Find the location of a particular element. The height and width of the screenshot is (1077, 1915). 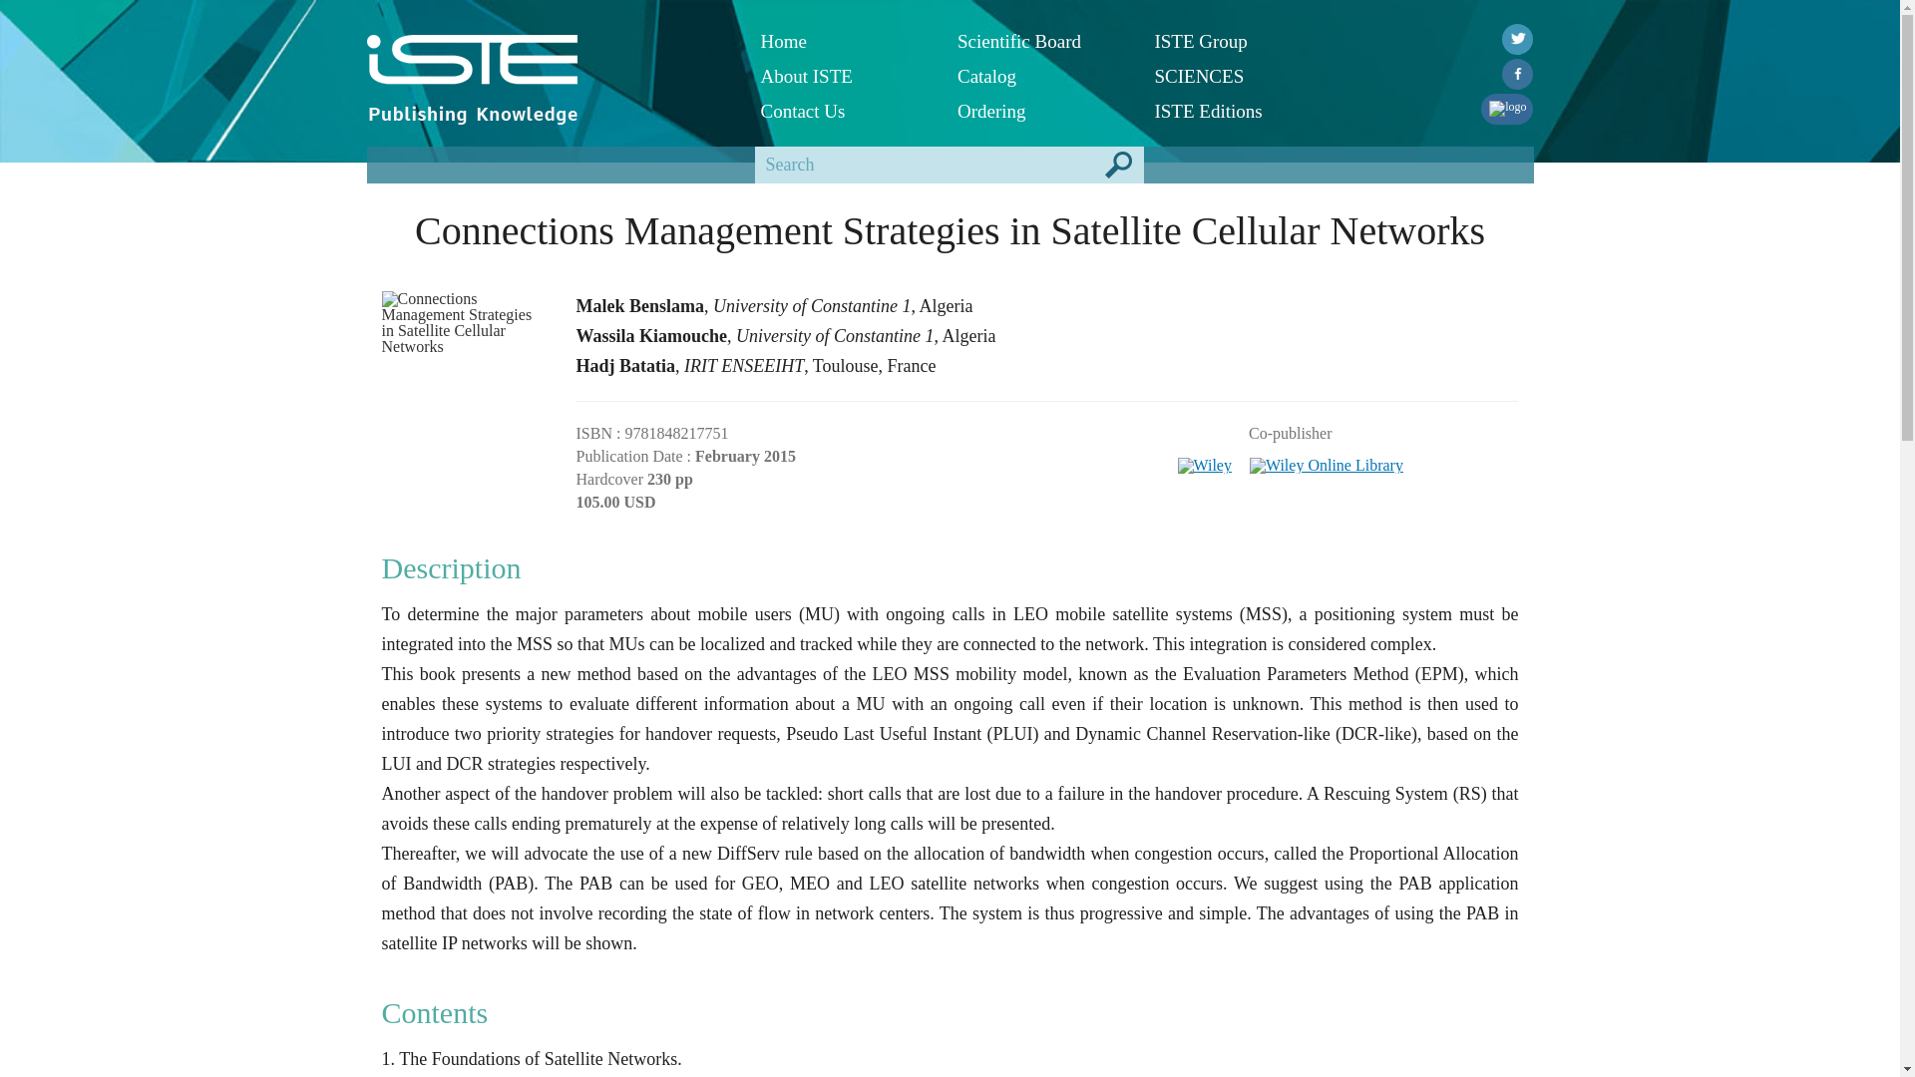

ISTE is located at coordinates (549, 60).